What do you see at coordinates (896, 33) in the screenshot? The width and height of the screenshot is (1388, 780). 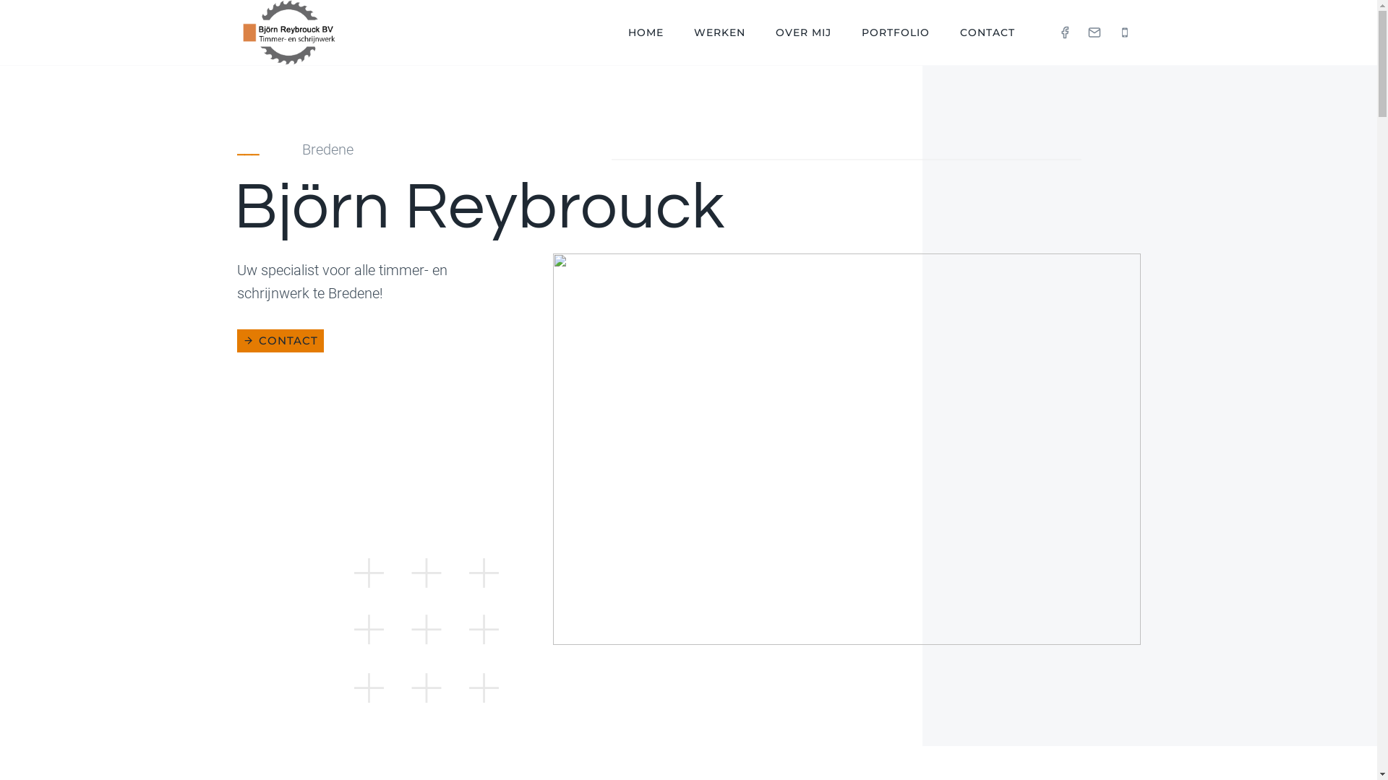 I see `PORTFOLIO` at bounding box center [896, 33].